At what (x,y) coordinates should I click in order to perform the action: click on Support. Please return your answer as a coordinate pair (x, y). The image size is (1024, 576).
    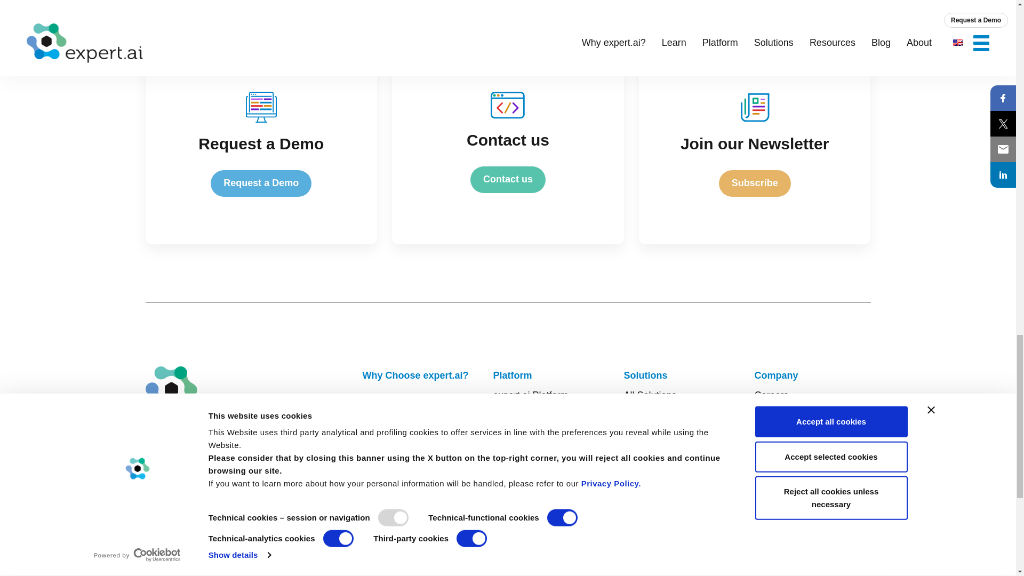
    Looking at the image, I should click on (770, 494).